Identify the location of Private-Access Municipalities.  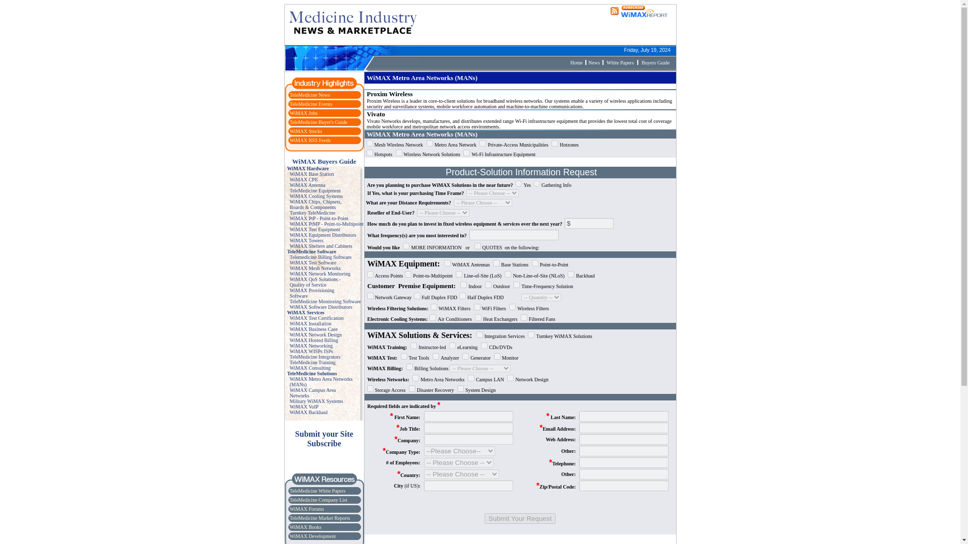
(482, 143).